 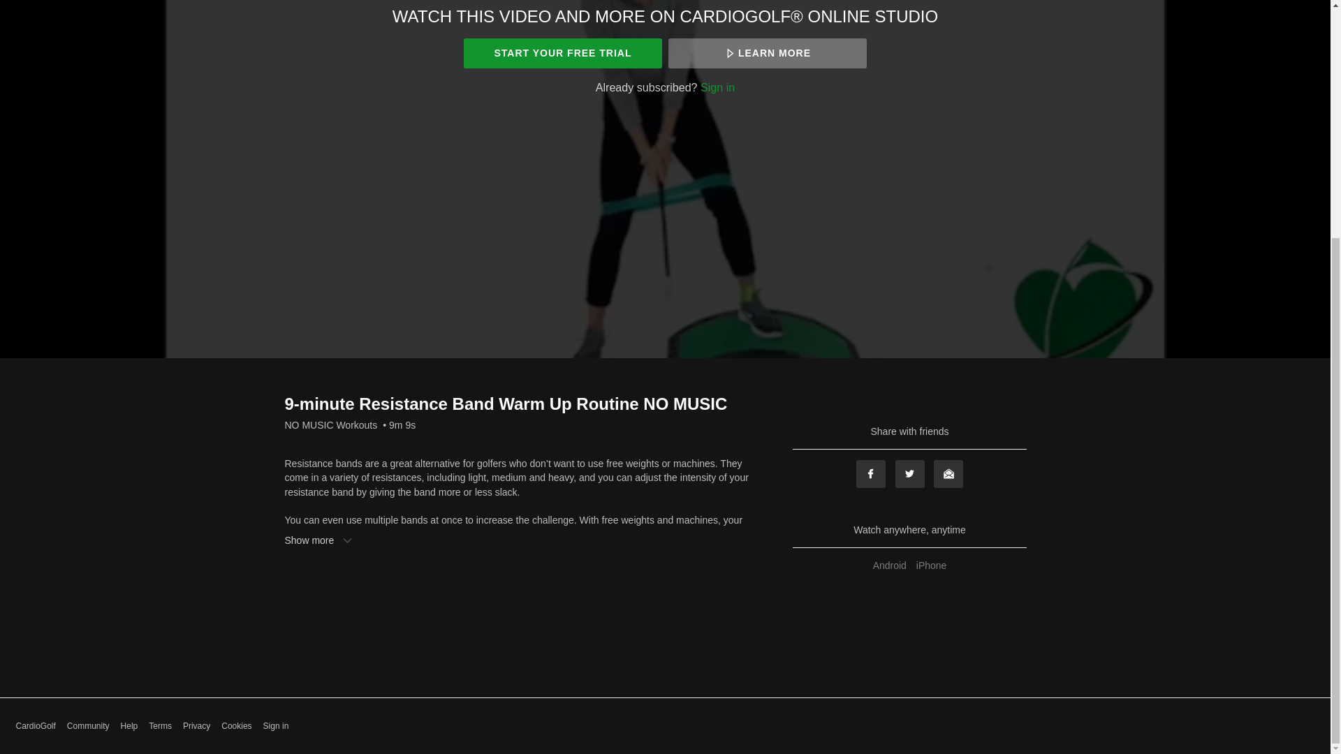 What do you see at coordinates (129, 726) in the screenshot?
I see `Help` at bounding box center [129, 726].